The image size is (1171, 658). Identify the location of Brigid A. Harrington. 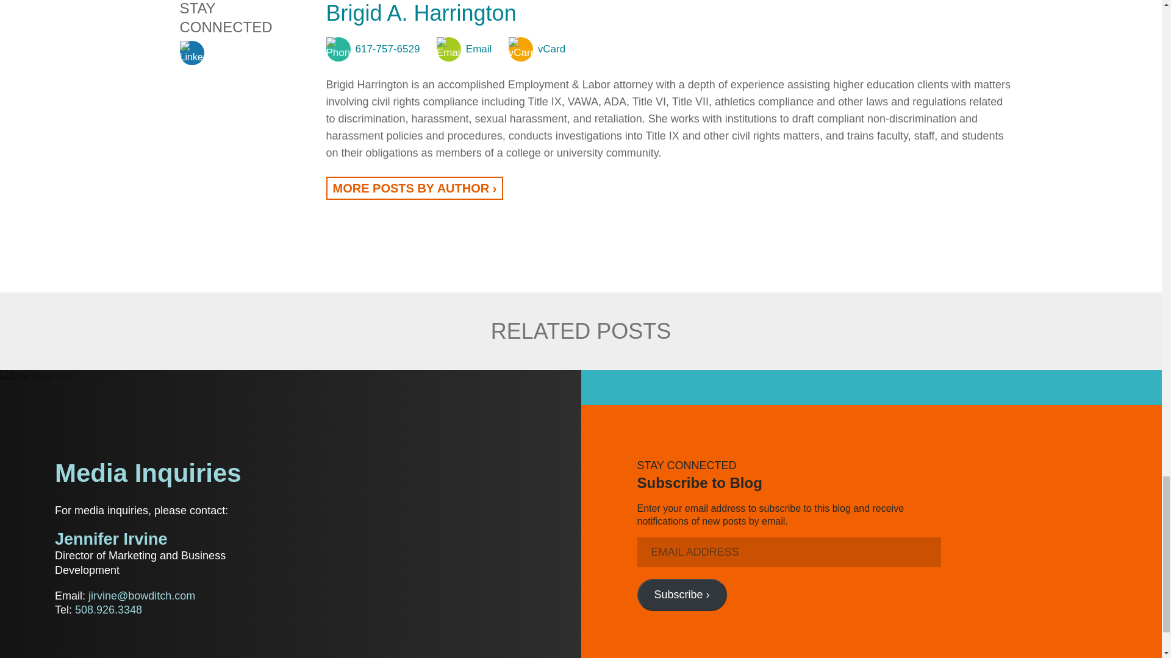
(421, 13).